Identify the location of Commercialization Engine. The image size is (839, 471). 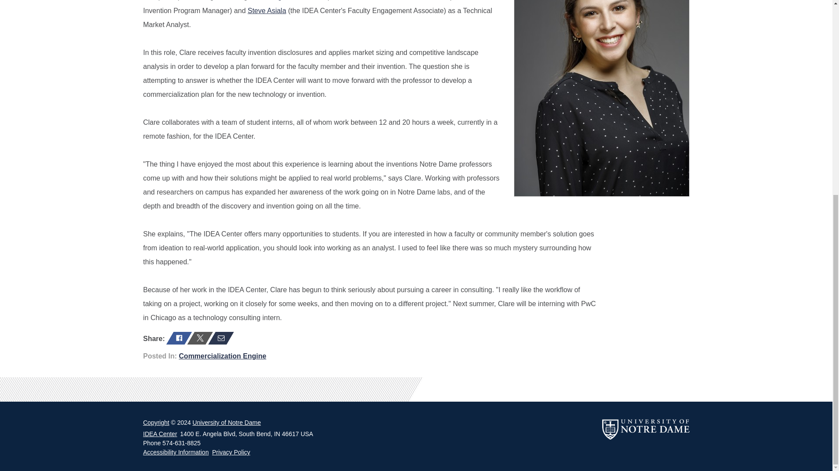
(222, 356).